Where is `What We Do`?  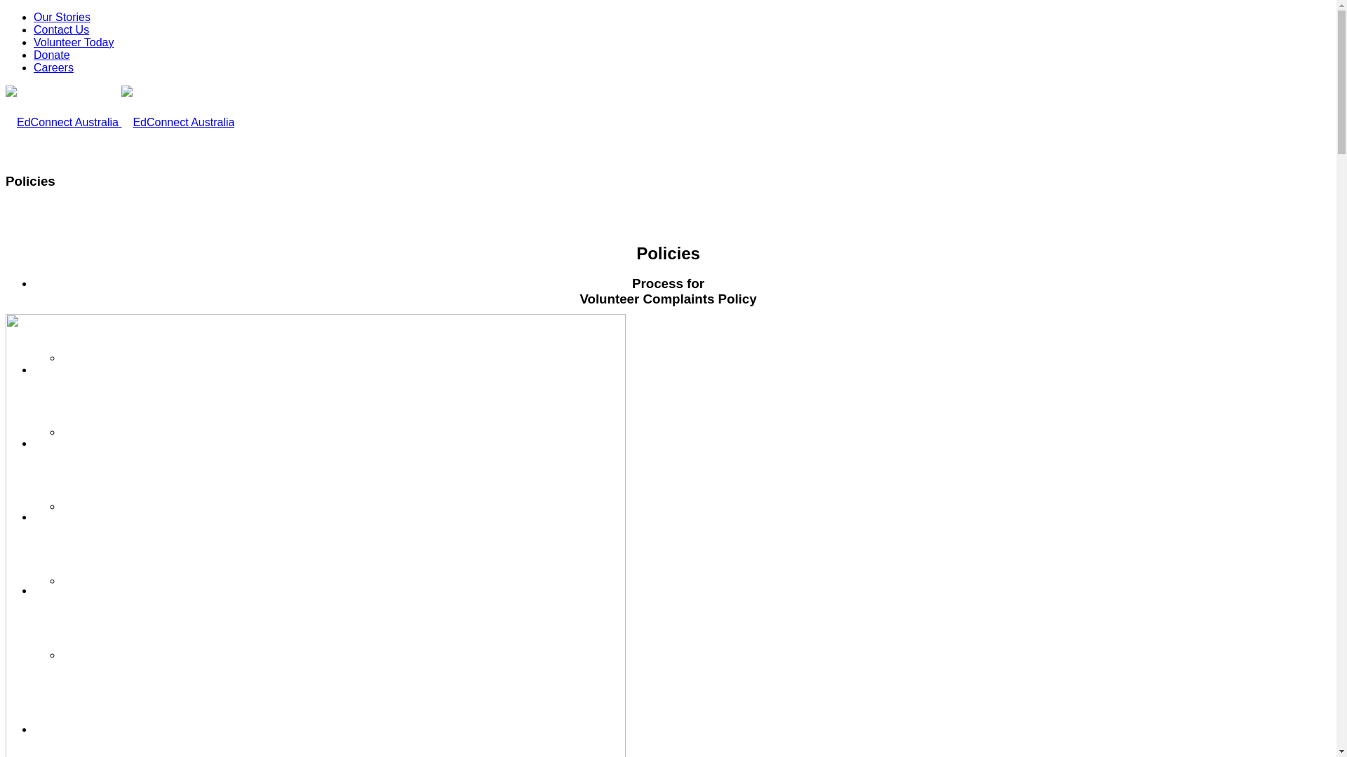 What We Do is located at coordinates (87, 359).